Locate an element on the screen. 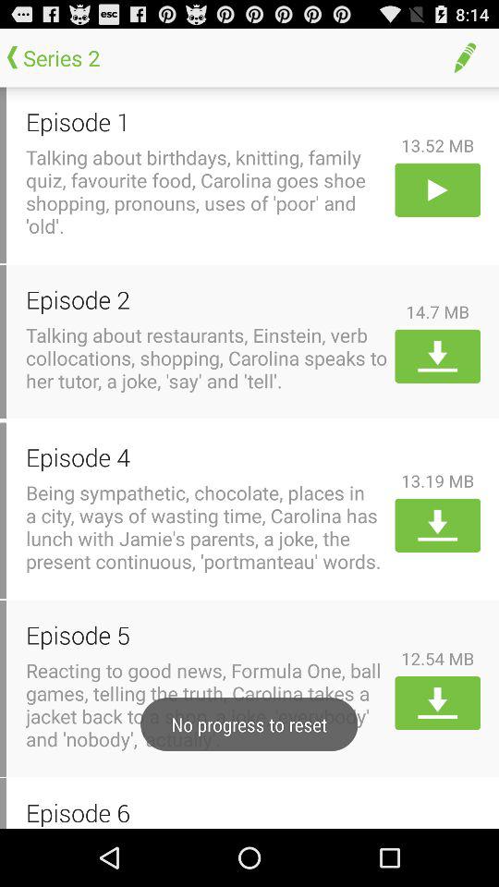 This screenshot has width=499, height=887. open the icon above talking about birthdays icon is located at coordinates (207, 122).